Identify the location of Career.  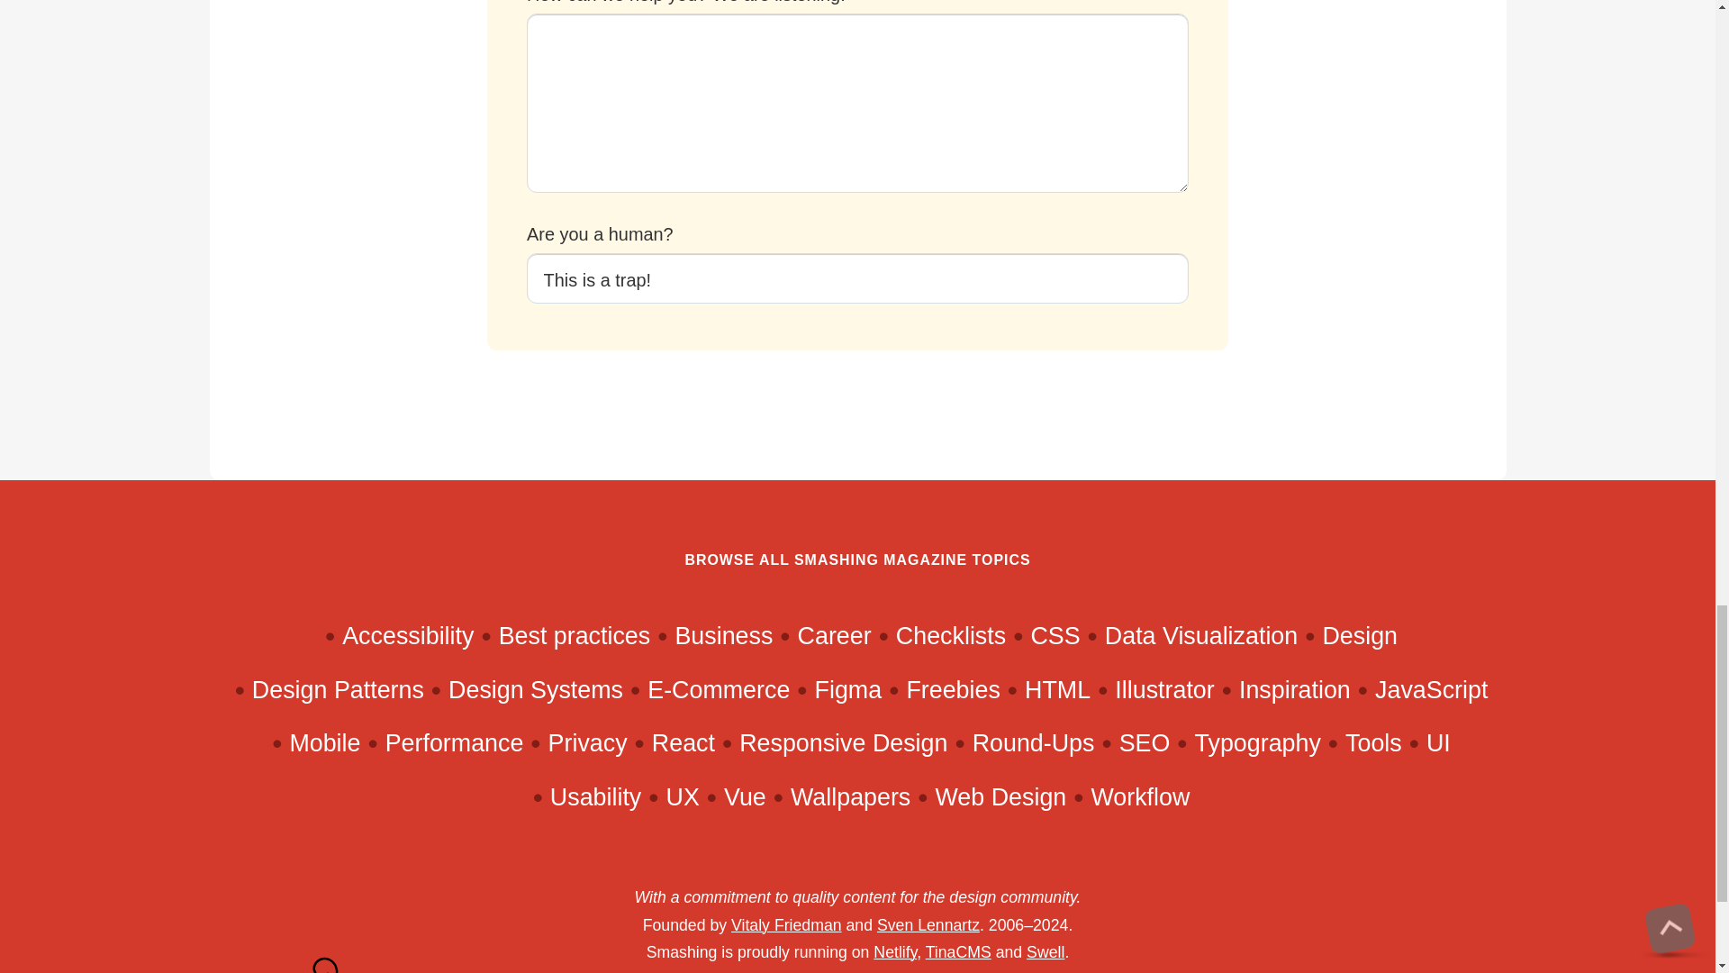
(834, 636).